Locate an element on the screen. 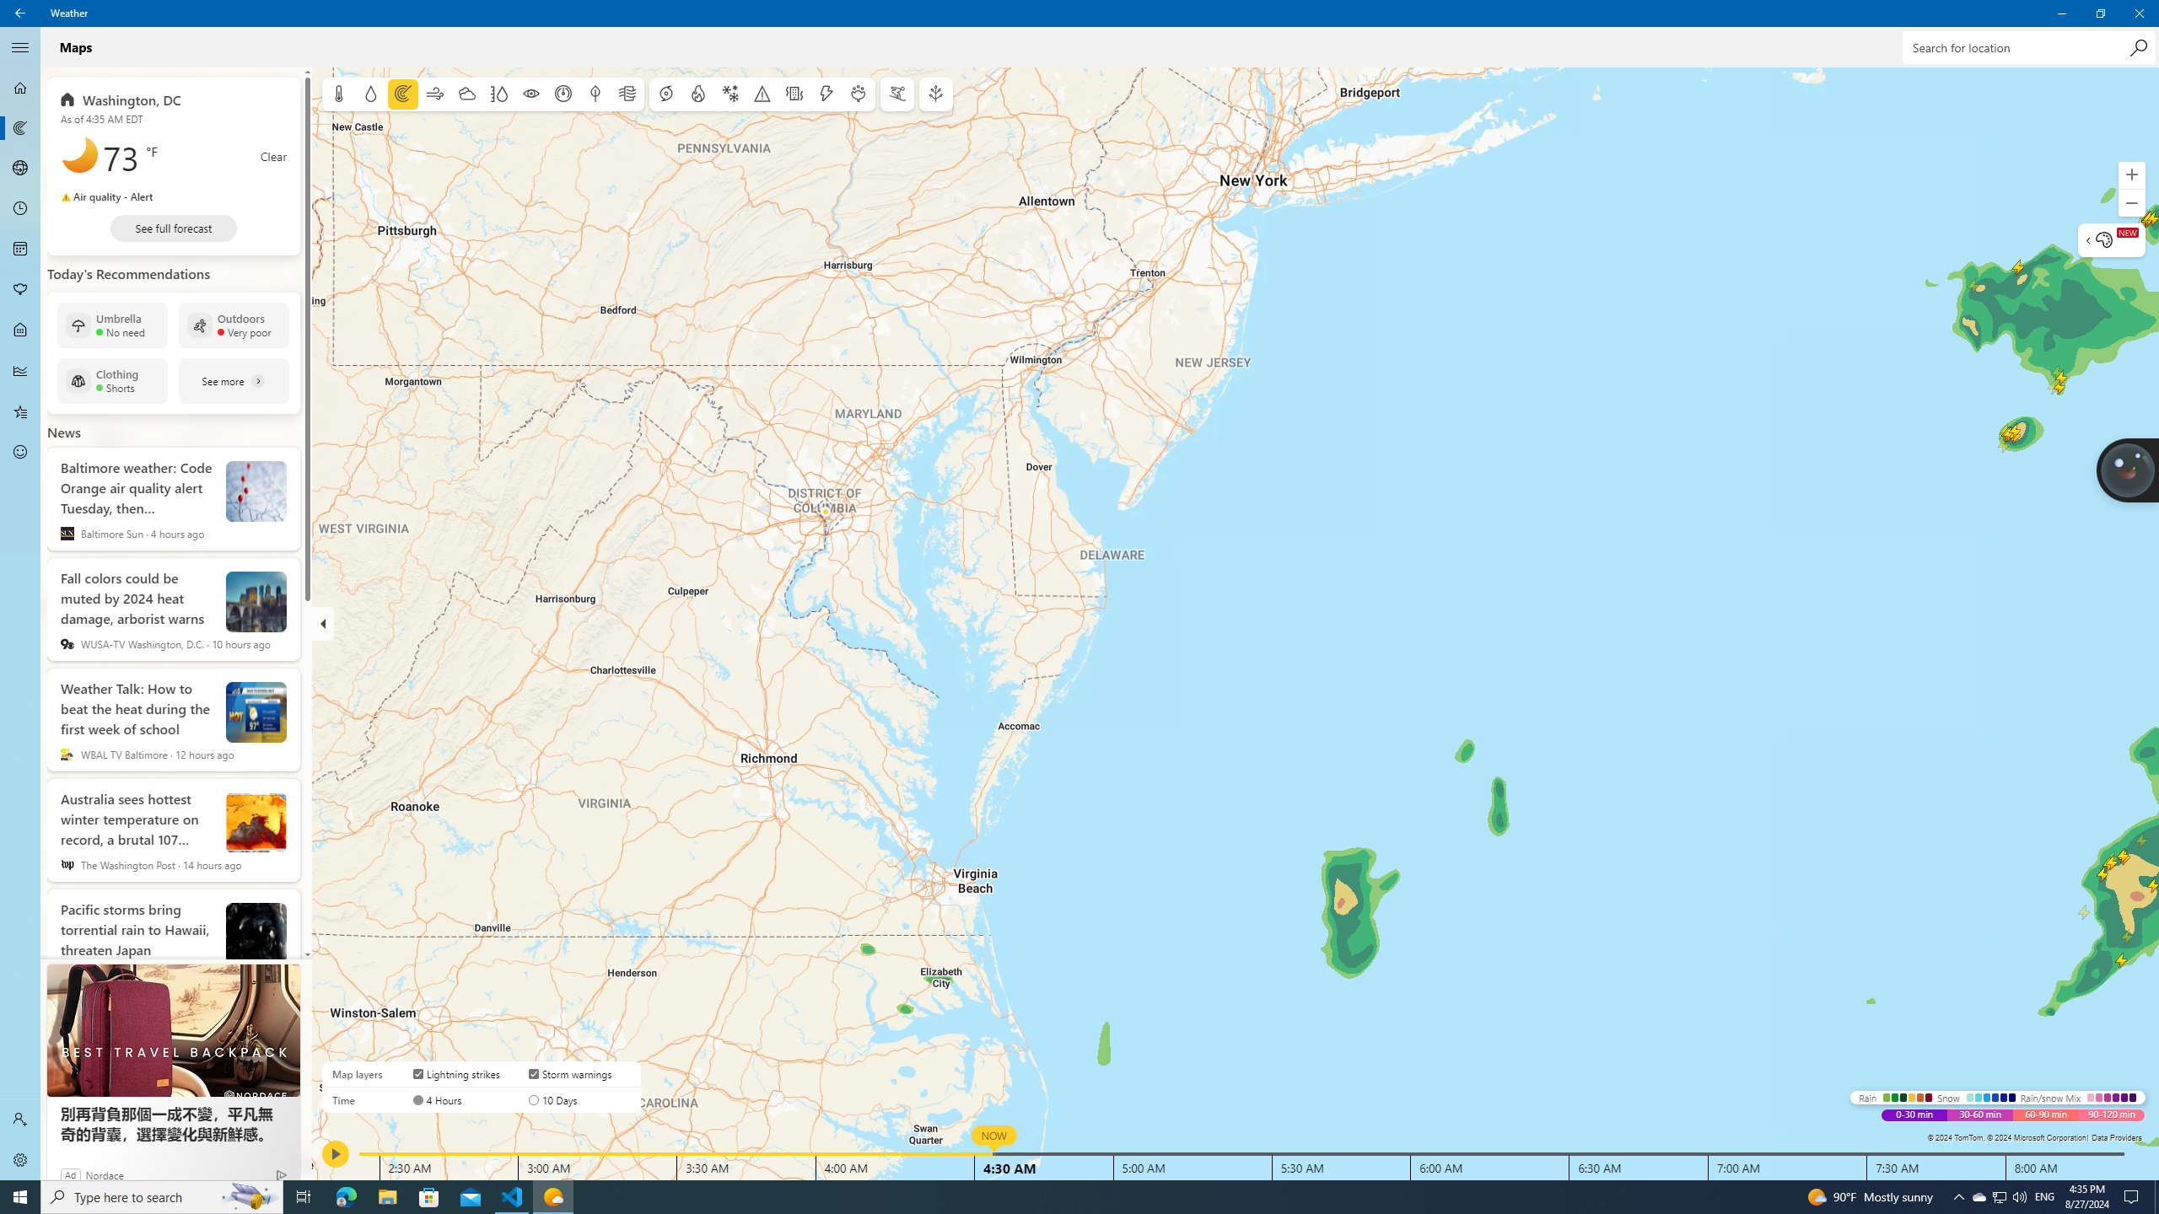 This screenshot has height=1214, width=2159. Pollen - Not Selected is located at coordinates (429, 1197).